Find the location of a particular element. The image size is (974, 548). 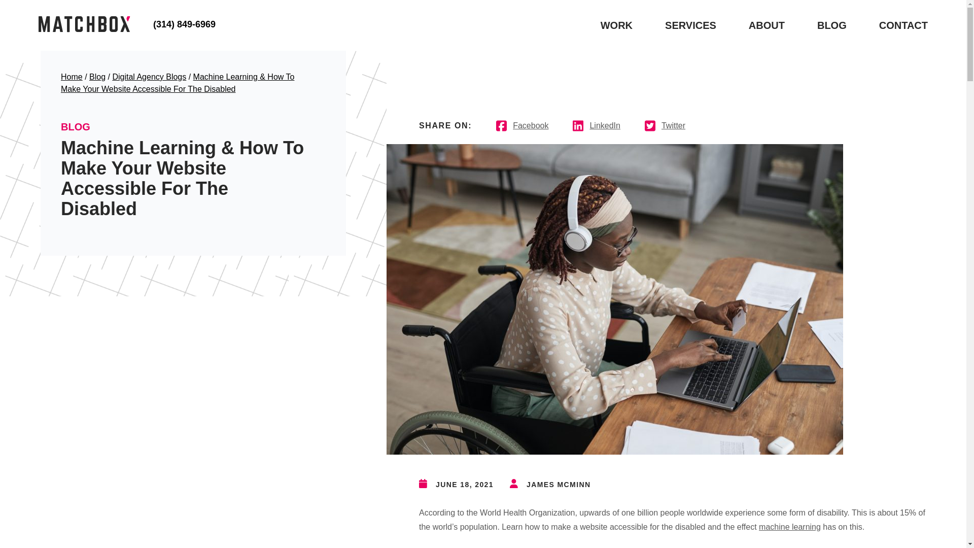

Blog is located at coordinates (97, 76).